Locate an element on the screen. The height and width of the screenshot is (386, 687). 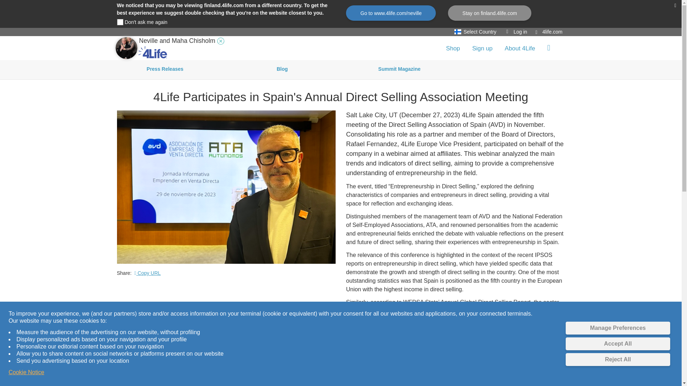
Shop is located at coordinates (452, 48).